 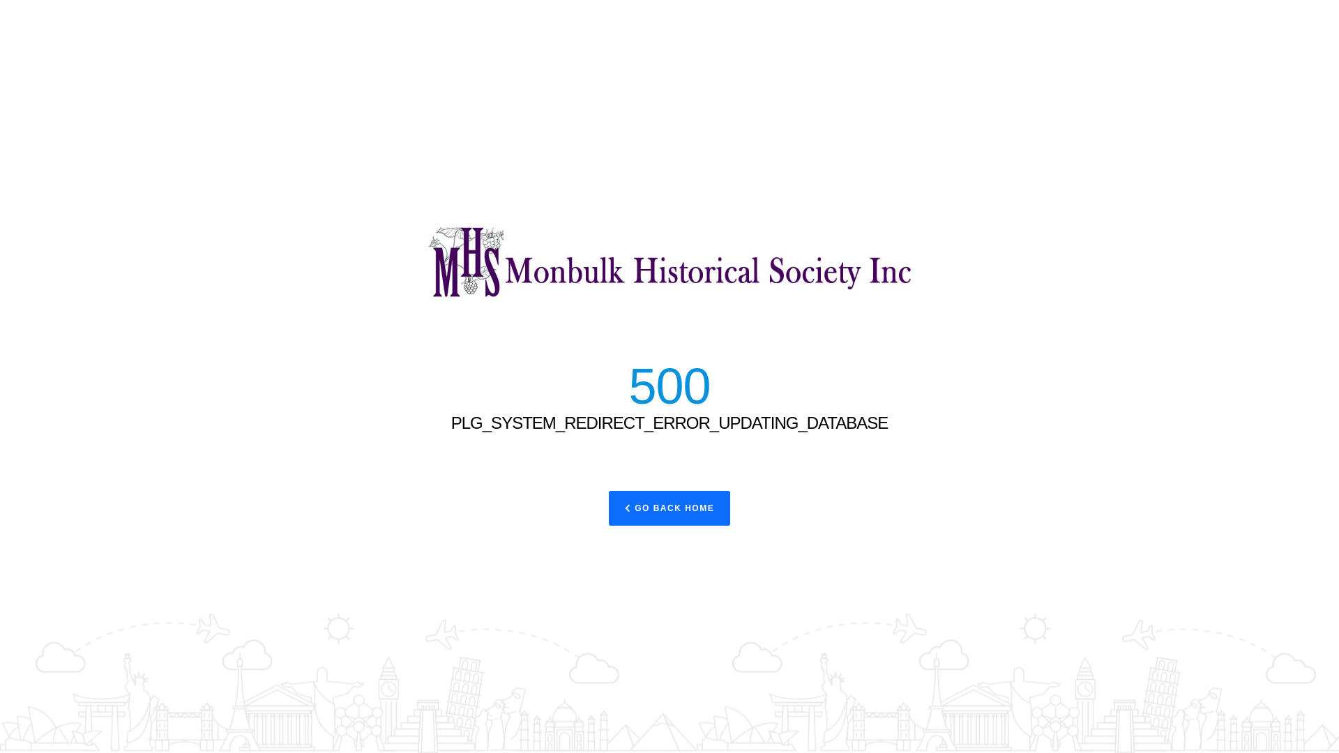 What do you see at coordinates (669, 508) in the screenshot?
I see `GO BACK HOME` at bounding box center [669, 508].